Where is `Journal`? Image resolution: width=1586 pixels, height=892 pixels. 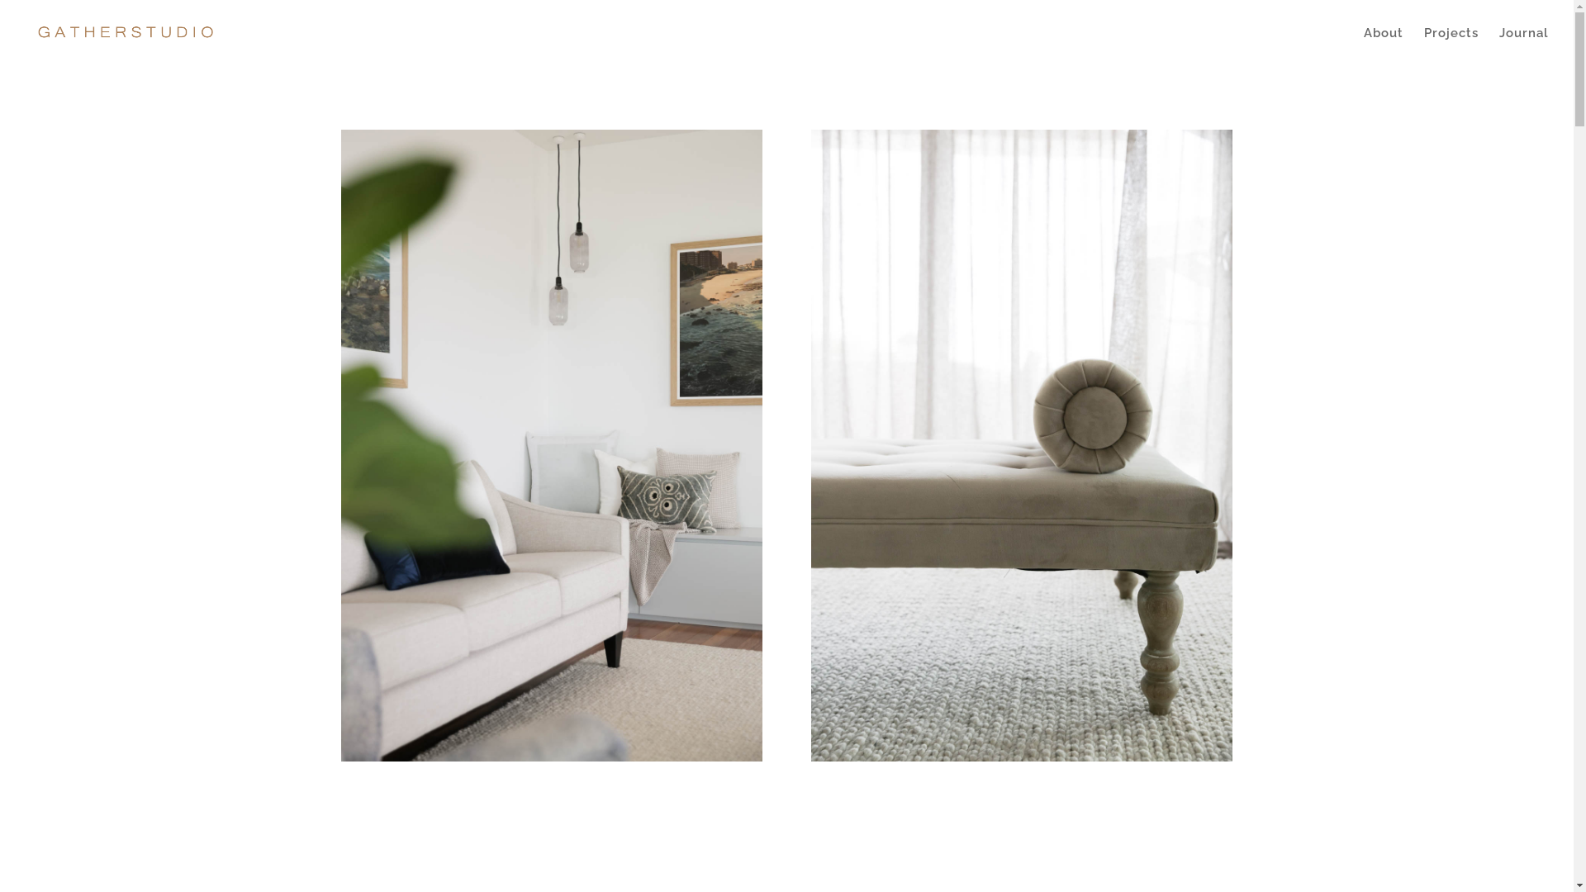 Journal is located at coordinates (1524, 46).